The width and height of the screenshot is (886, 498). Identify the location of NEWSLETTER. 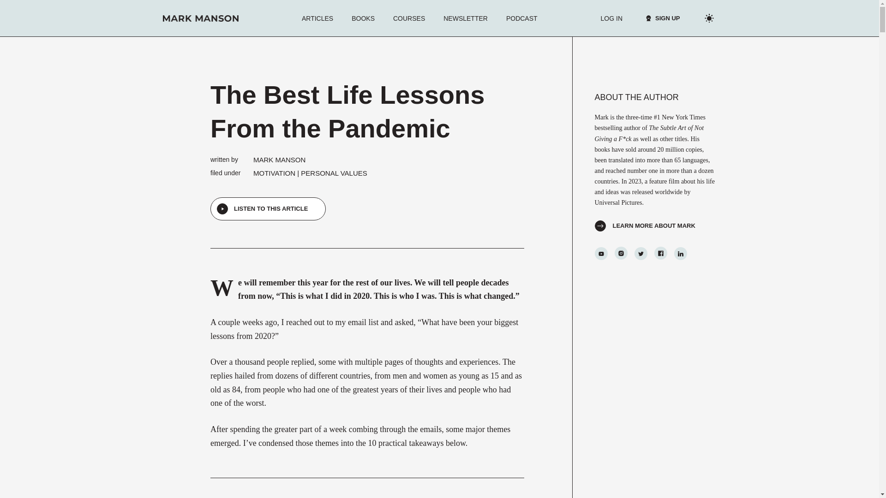
(465, 18).